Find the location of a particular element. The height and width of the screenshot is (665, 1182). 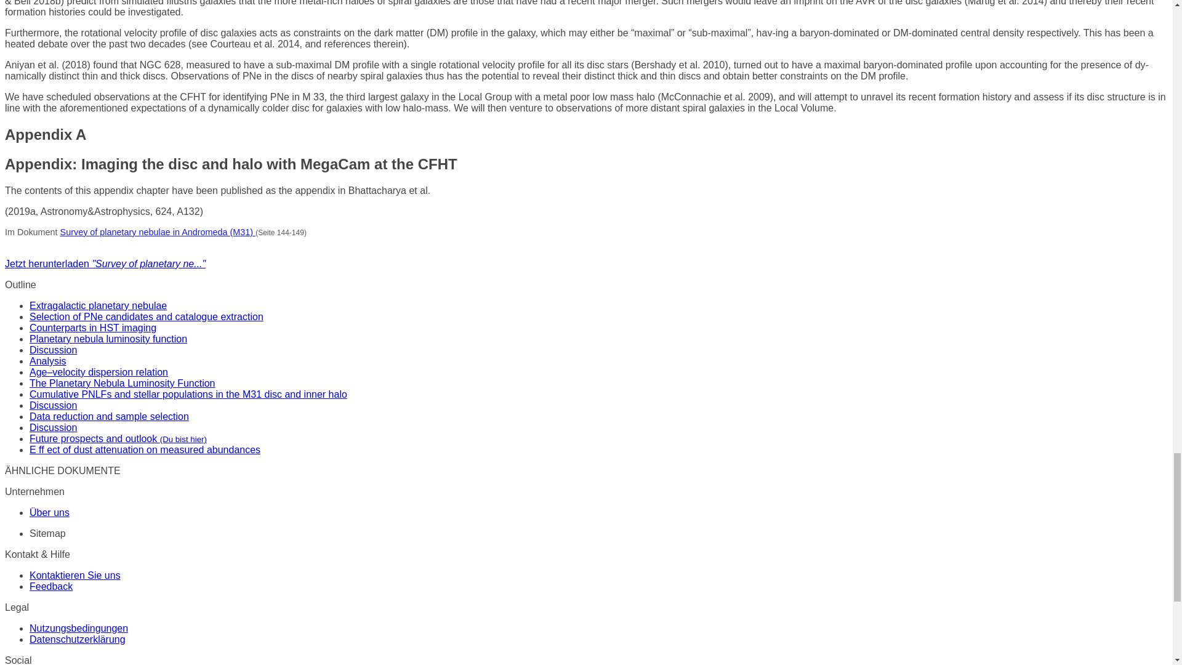

Analysis is located at coordinates (48, 361).